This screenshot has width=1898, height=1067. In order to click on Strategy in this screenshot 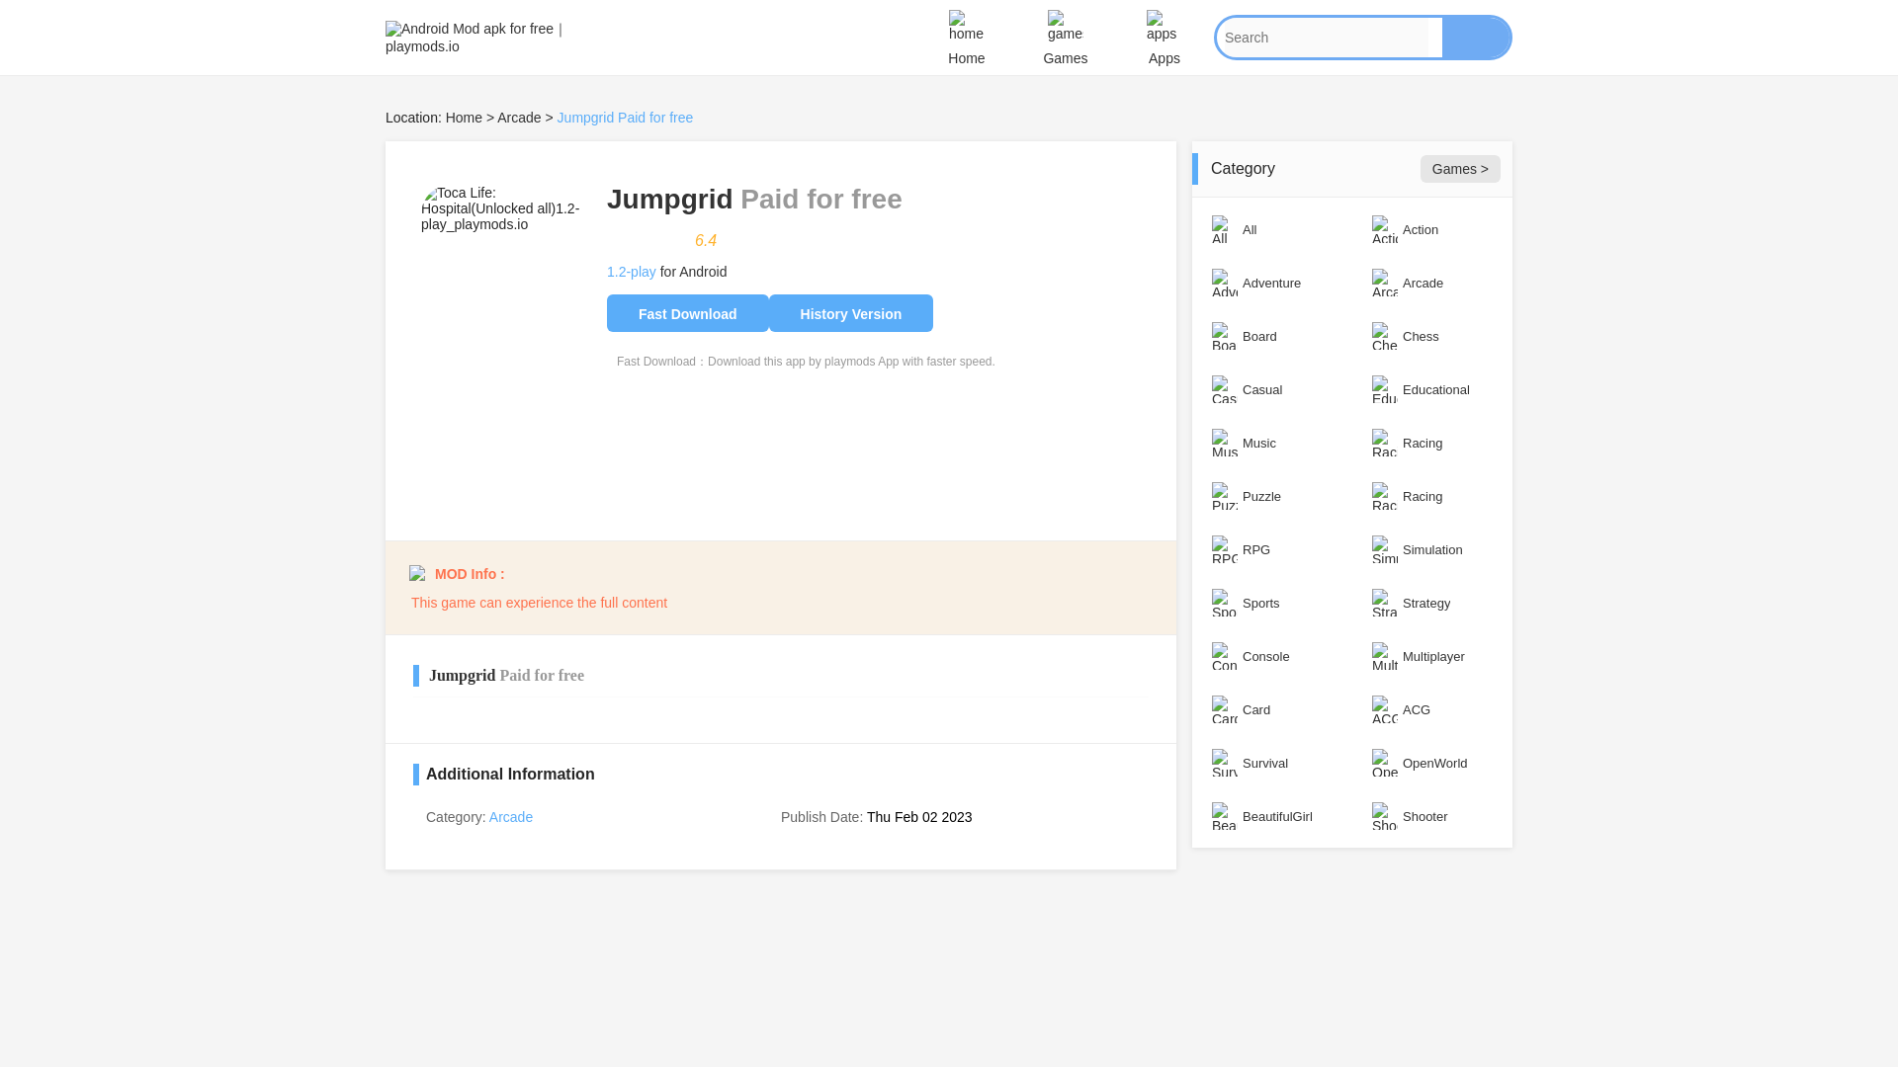, I will do `click(1431, 603)`.